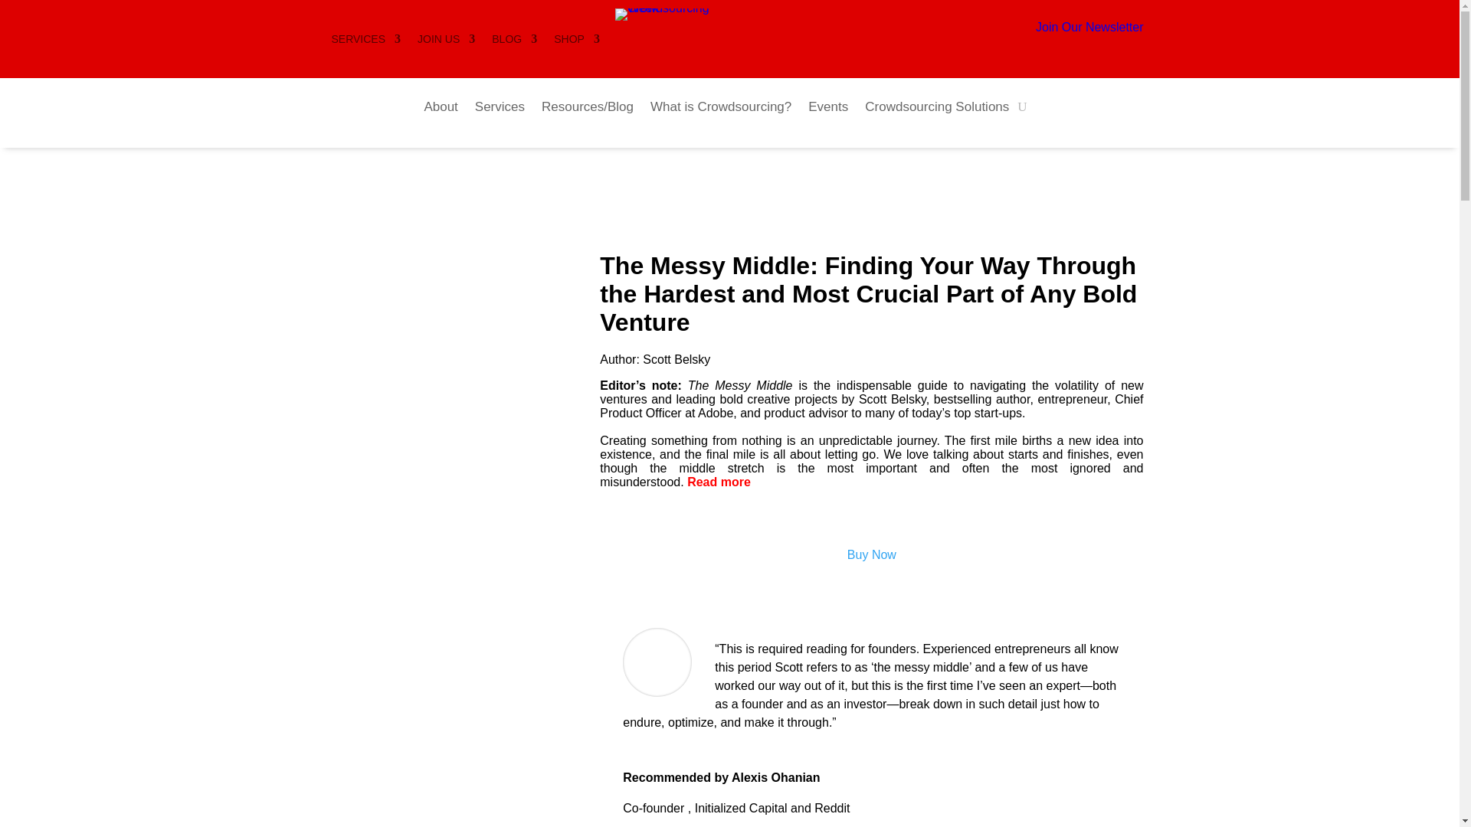  Describe the element at coordinates (1089, 28) in the screenshot. I see `Join Our Newsletter` at that location.